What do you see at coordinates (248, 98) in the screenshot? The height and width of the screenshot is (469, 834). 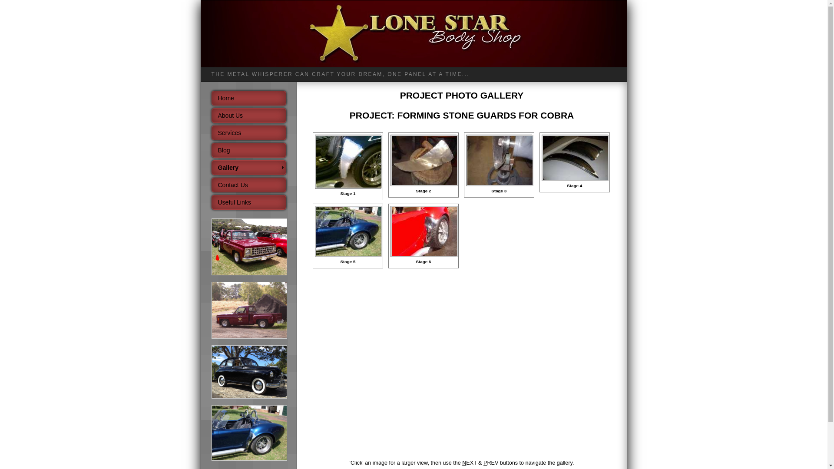 I see `Home` at bounding box center [248, 98].